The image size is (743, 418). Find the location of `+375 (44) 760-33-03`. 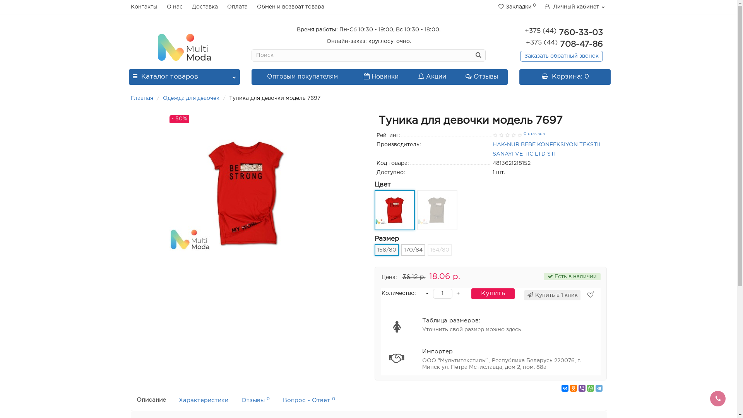

+375 (44) 760-33-03 is located at coordinates (564, 33).